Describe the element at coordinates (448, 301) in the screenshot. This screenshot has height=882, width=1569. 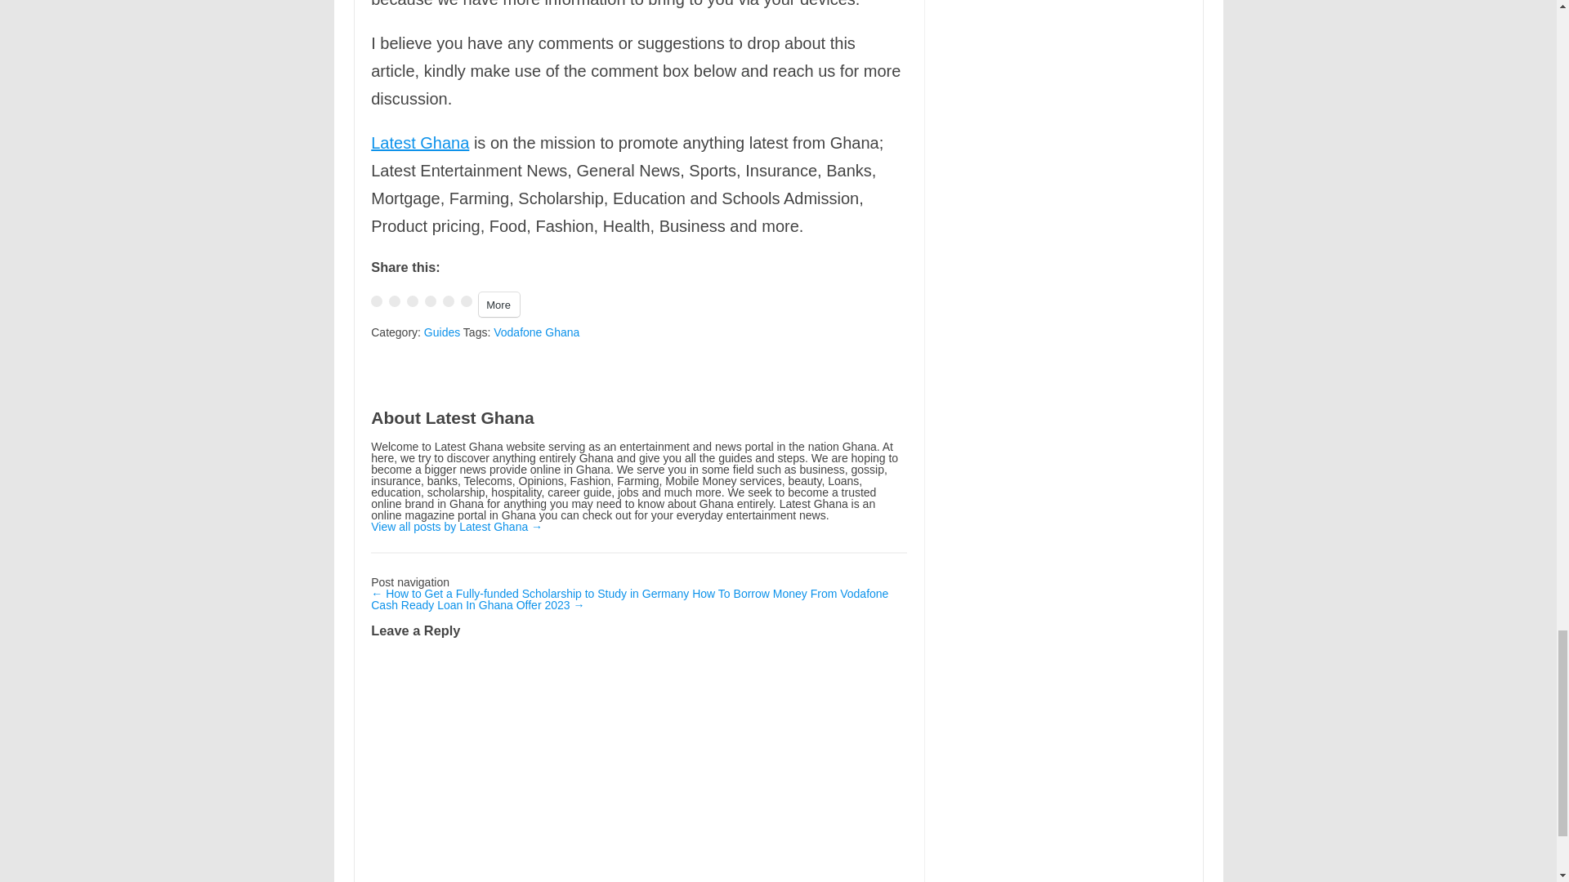
I see `Click to share on Pinterest` at that location.